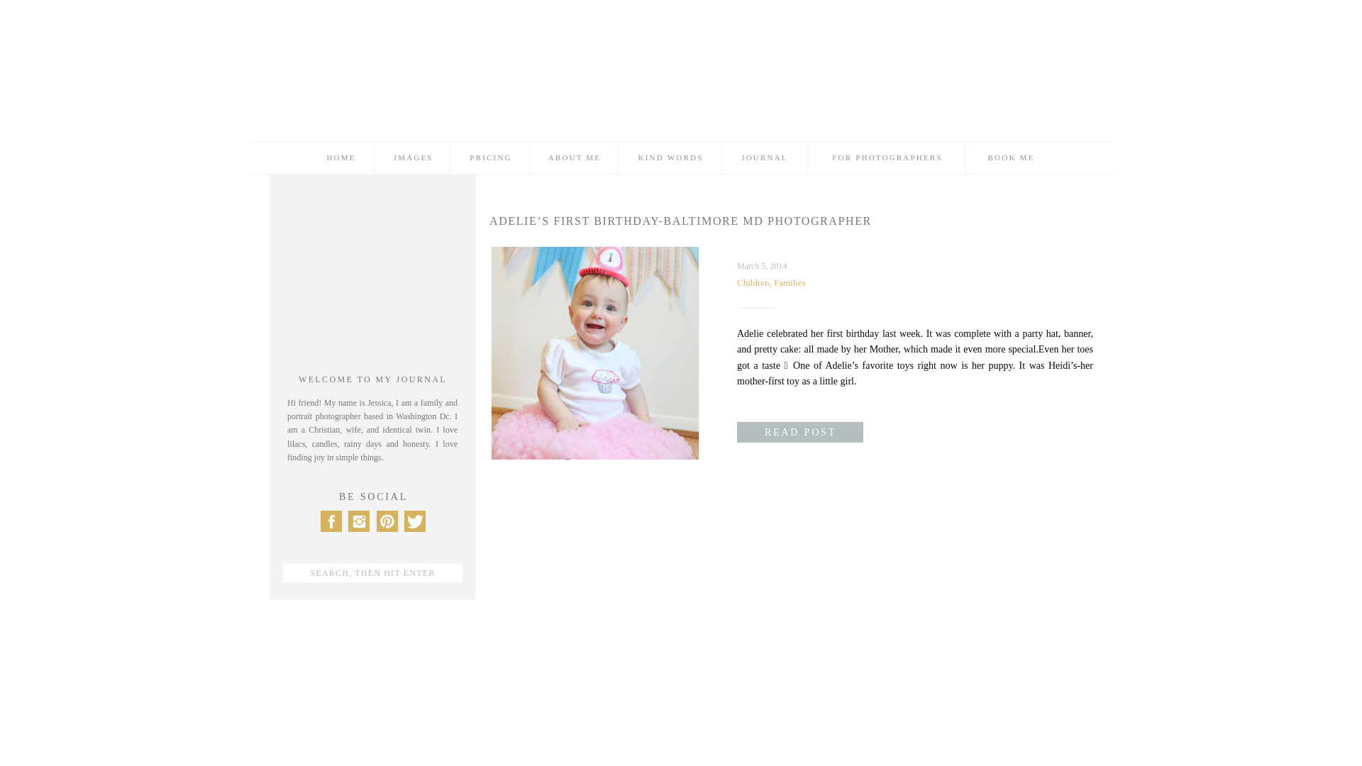  I want to click on IMAGES, so click(413, 157).